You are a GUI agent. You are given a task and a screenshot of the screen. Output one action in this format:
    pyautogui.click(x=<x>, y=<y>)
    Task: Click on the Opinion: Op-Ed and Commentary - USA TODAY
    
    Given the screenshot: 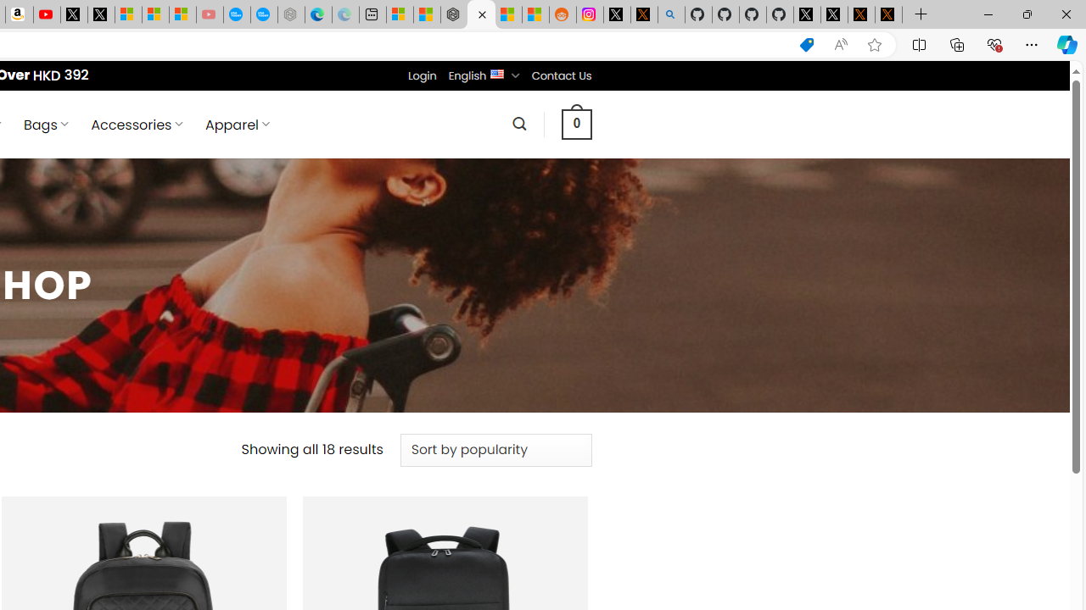 What is the action you would take?
    pyautogui.click(x=237, y=15)
    